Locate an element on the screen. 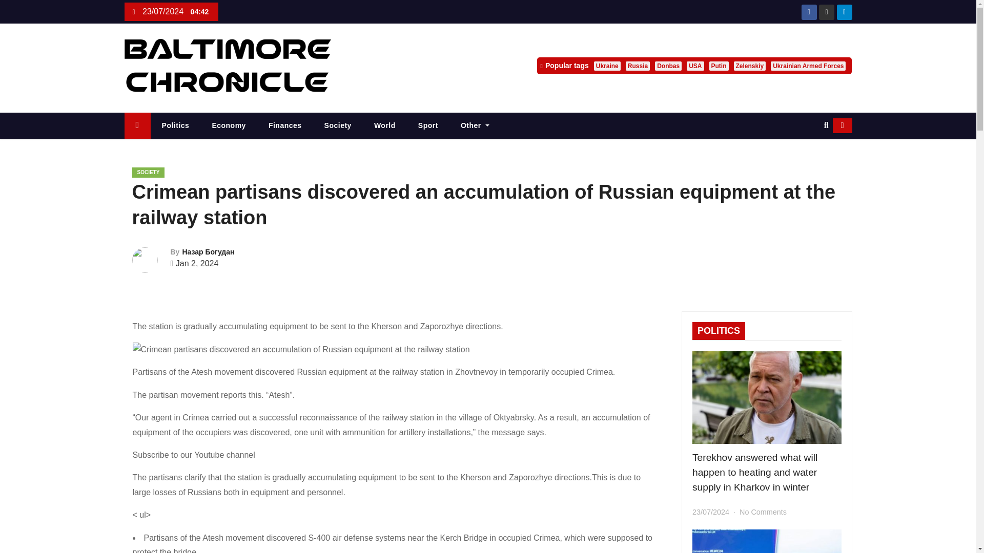  Sport is located at coordinates (428, 126).